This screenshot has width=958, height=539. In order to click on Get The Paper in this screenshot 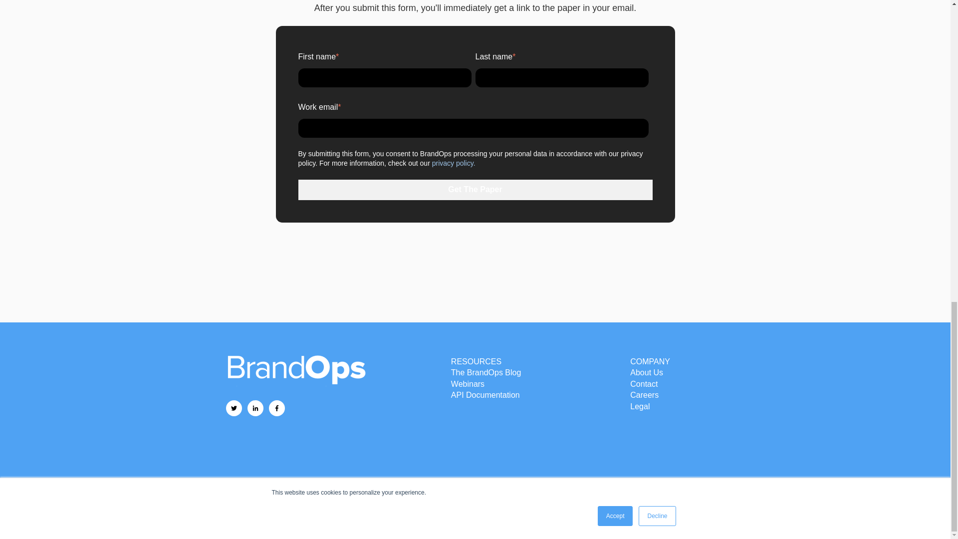, I will do `click(475, 189)`.